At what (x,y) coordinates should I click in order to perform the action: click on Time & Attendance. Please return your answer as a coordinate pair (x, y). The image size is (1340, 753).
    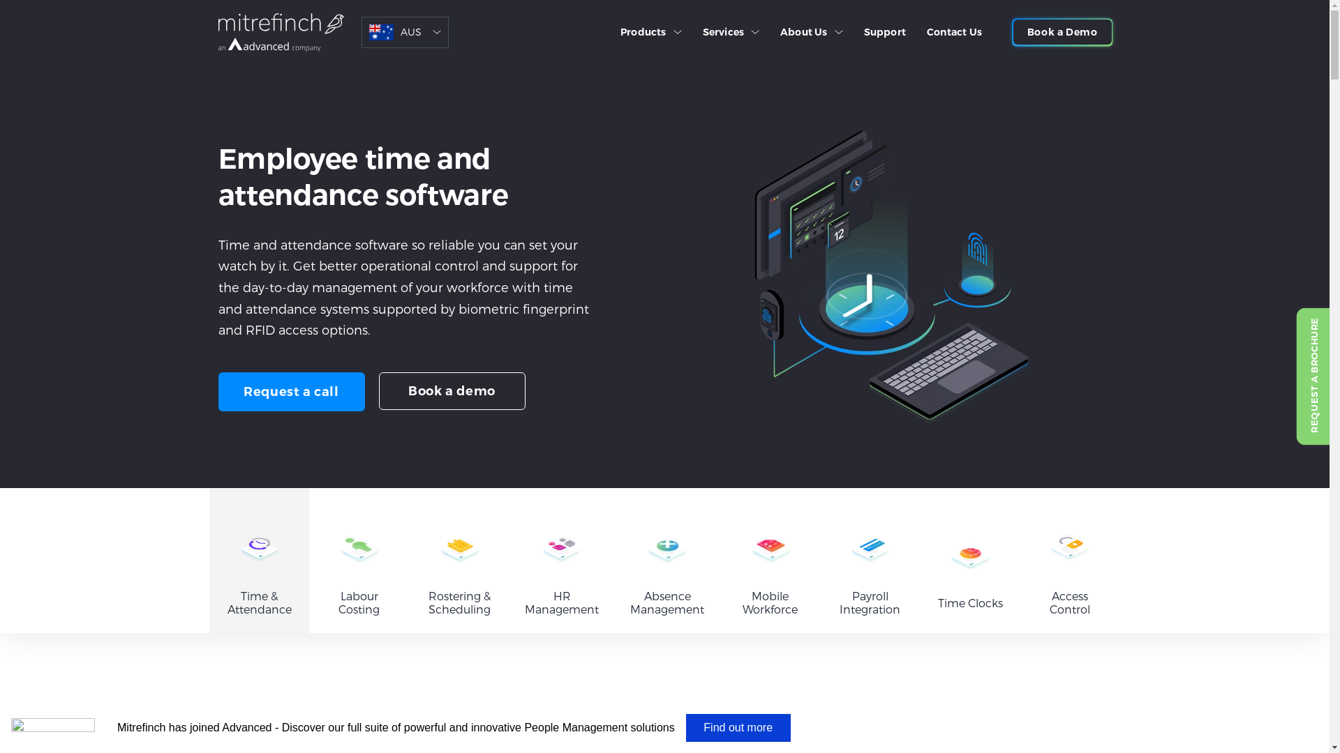
    Looking at the image, I should click on (260, 561).